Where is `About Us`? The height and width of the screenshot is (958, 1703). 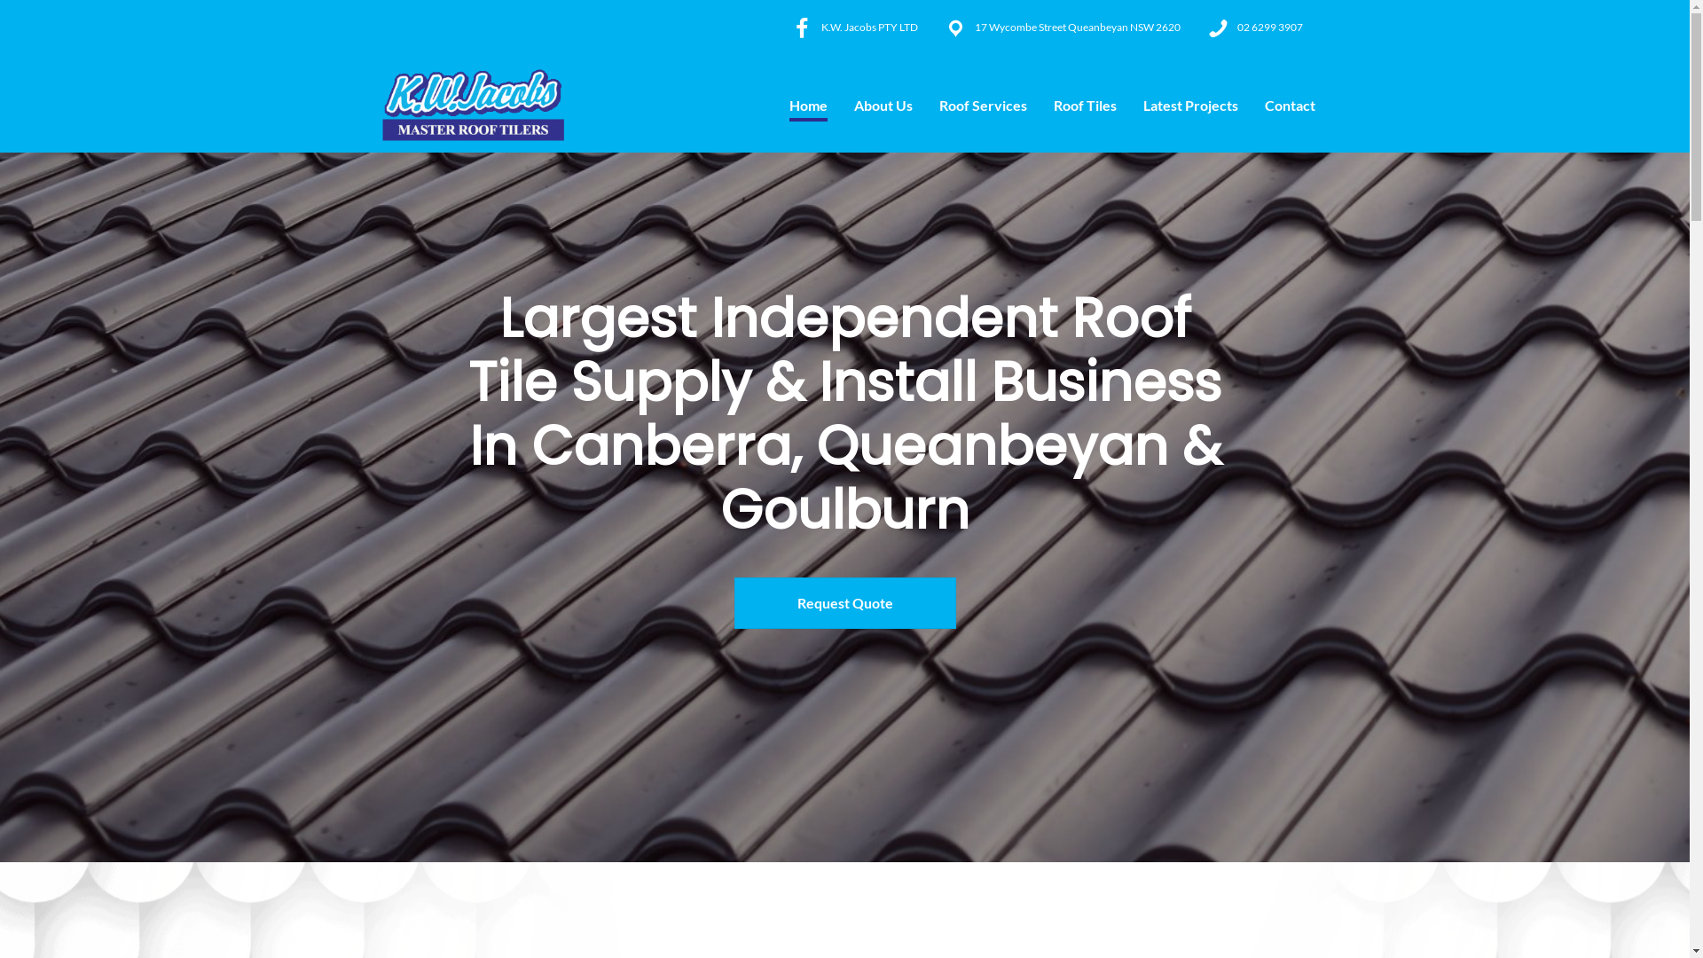 About Us is located at coordinates (883, 106).